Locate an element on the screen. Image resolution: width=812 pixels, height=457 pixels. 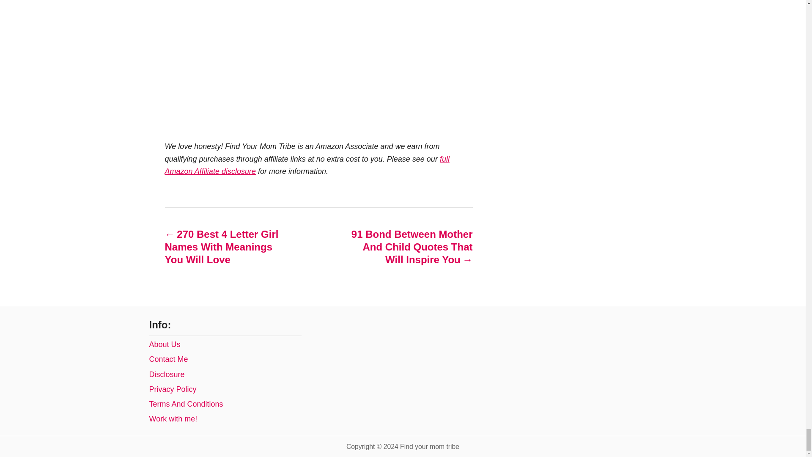
270 Best 4 Letter Girl Names With Meanings You Will Love is located at coordinates (226, 247).